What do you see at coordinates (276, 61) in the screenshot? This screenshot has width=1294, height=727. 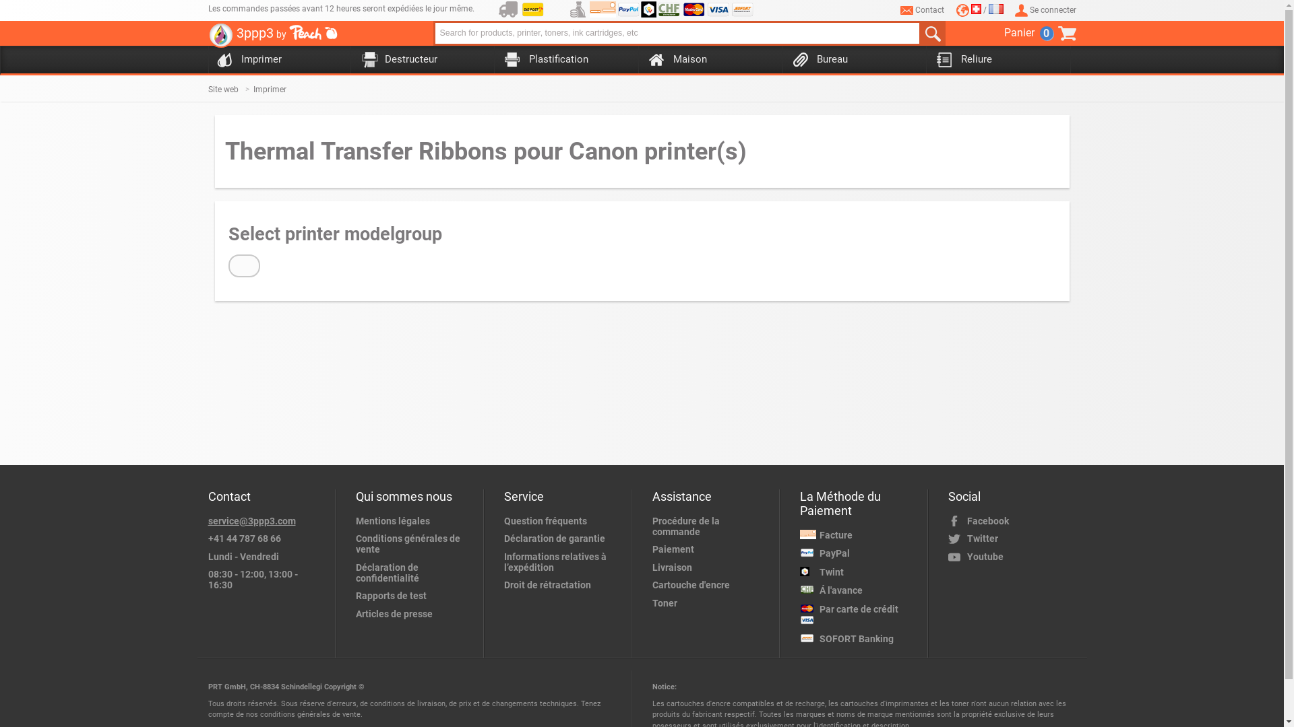 I see `Imprimer` at bounding box center [276, 61].